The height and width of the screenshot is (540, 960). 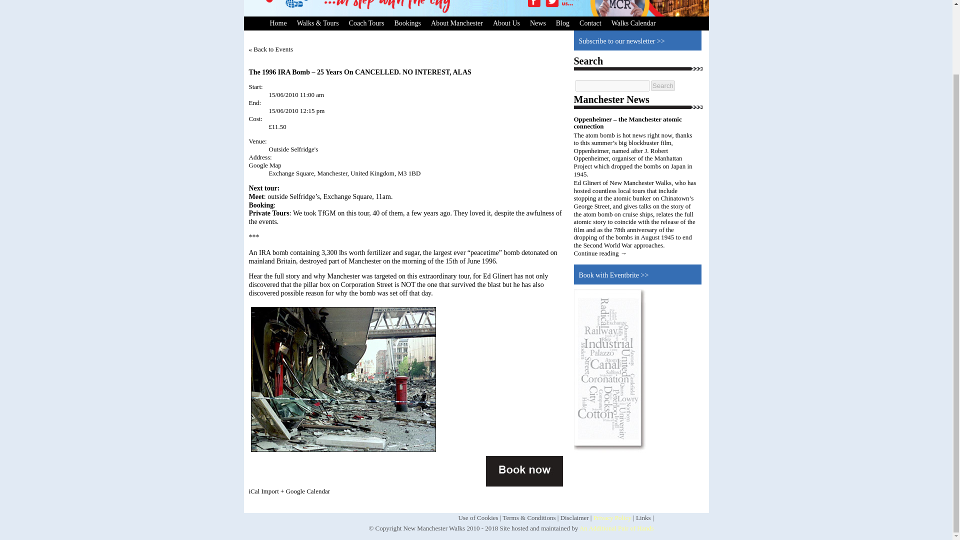 I want to click on Disclaimer, so click(x=575, y=518).